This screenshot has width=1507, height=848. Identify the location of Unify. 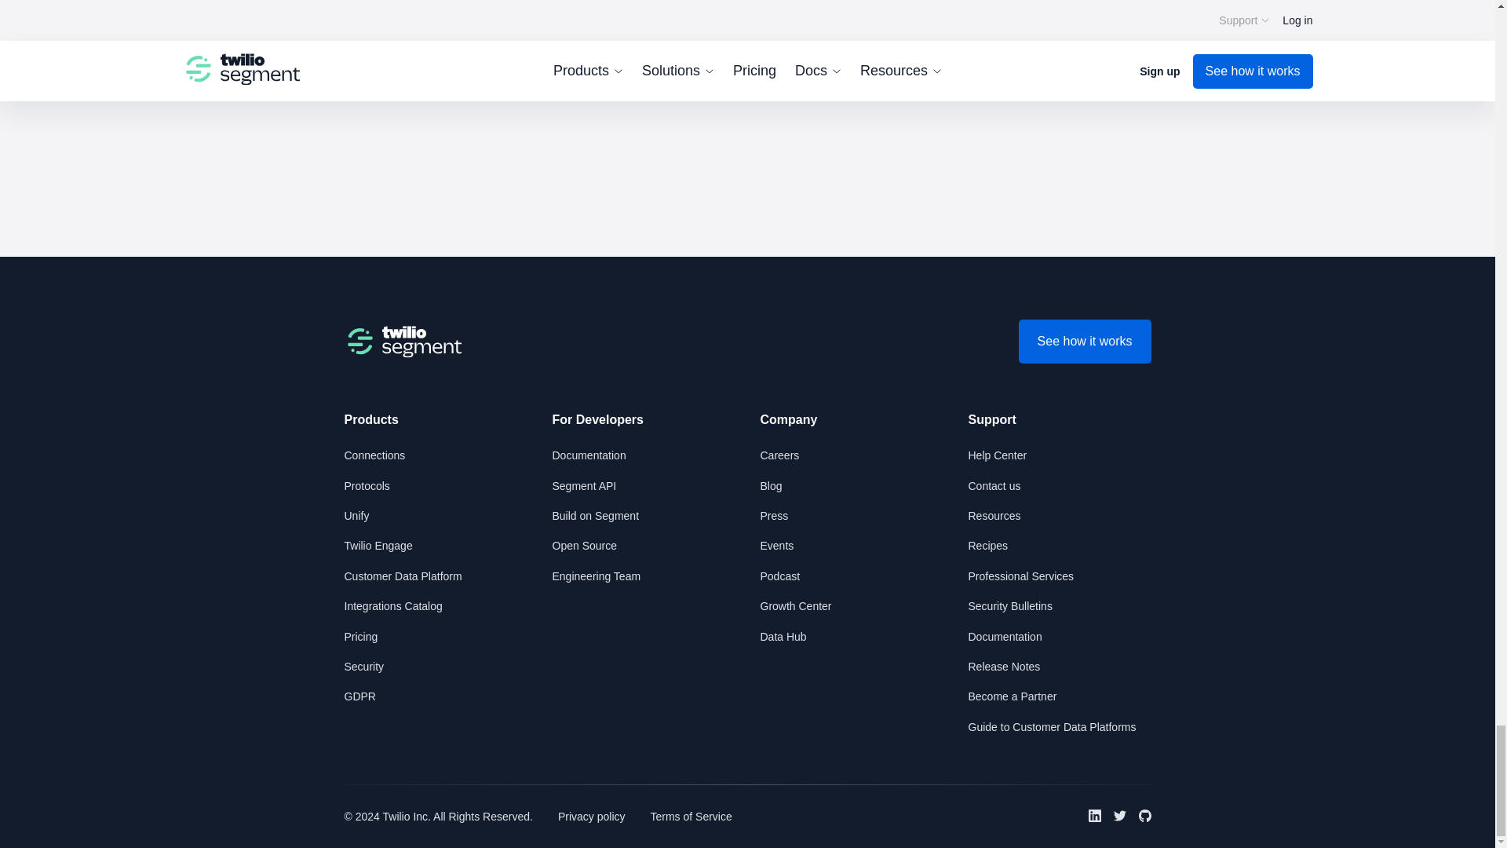
(356, 516).